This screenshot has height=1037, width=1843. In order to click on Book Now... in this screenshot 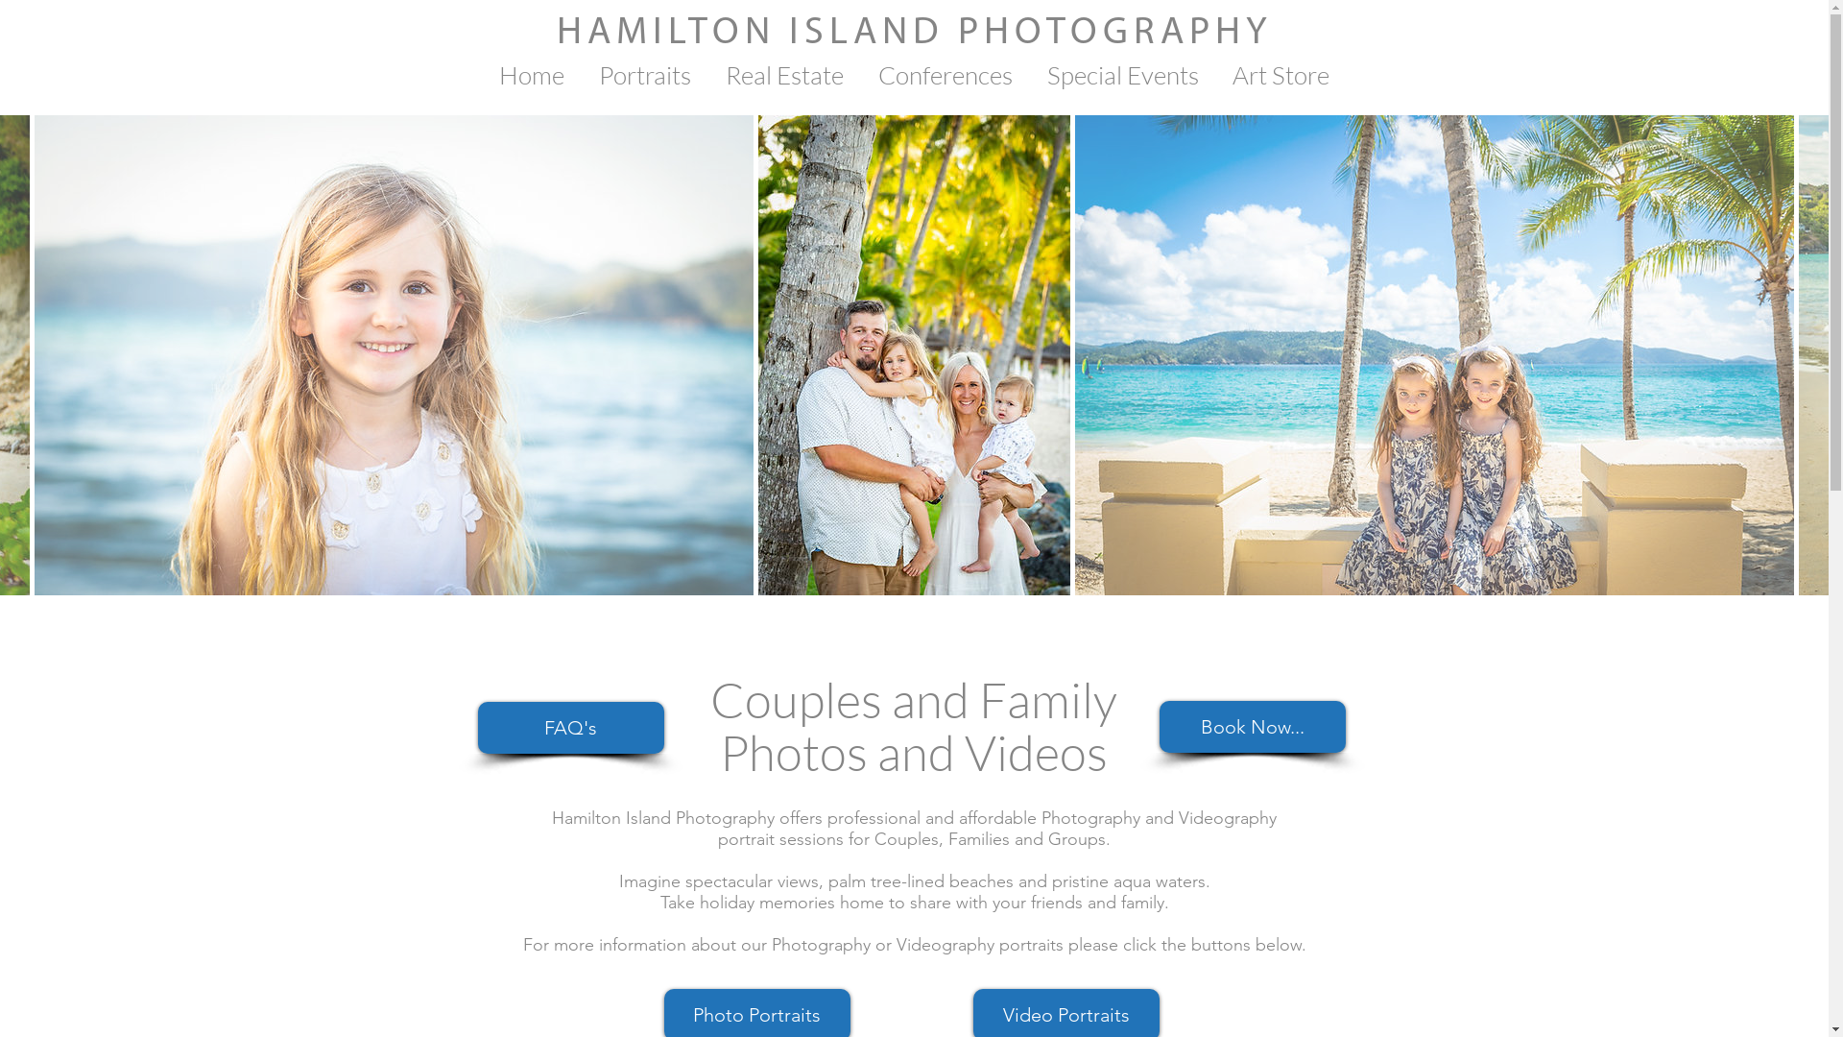, I will do `click(1253, 727)`.